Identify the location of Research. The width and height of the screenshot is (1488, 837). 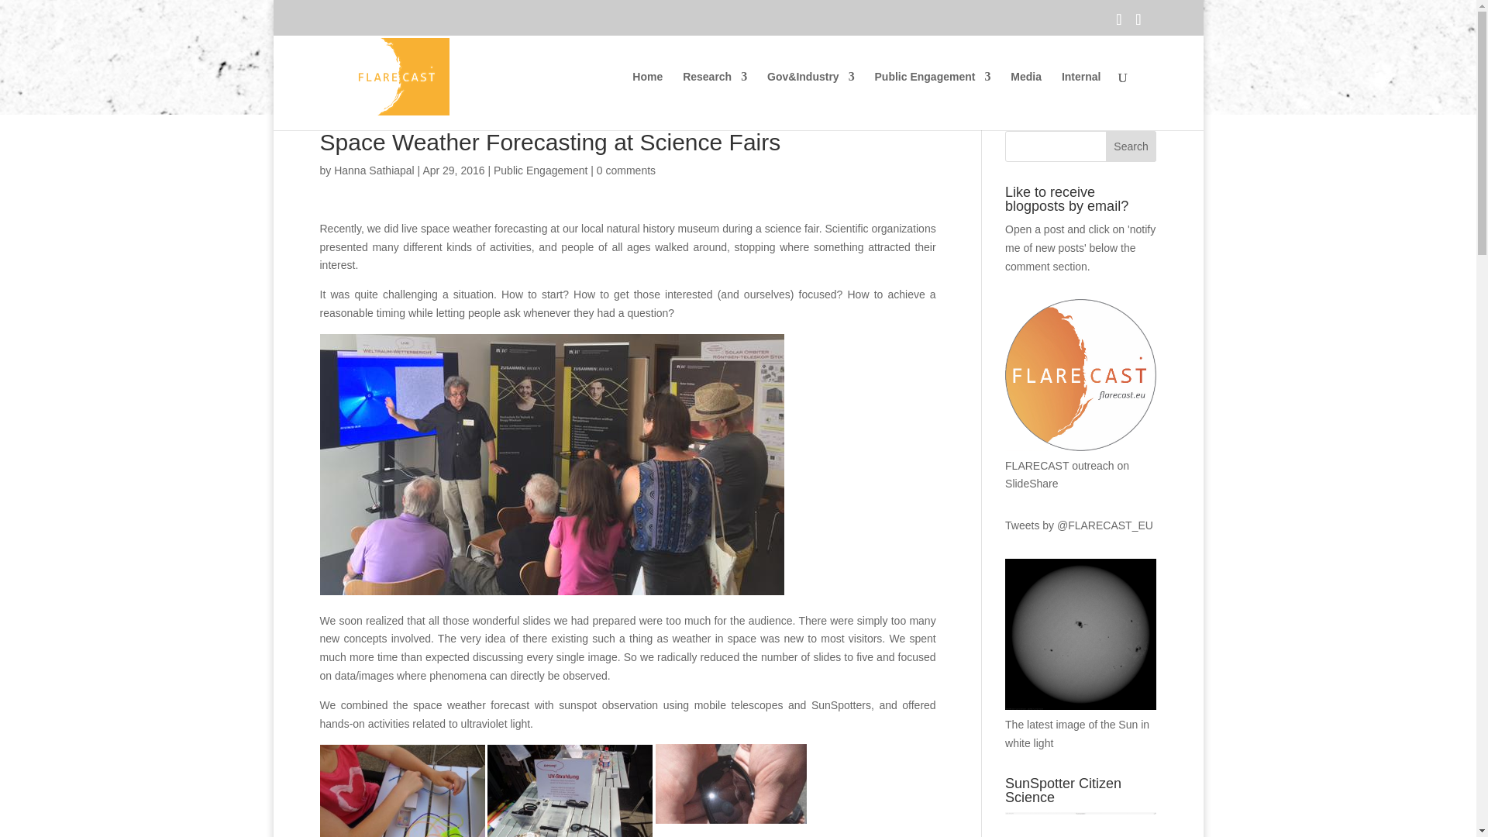
(715, 101).